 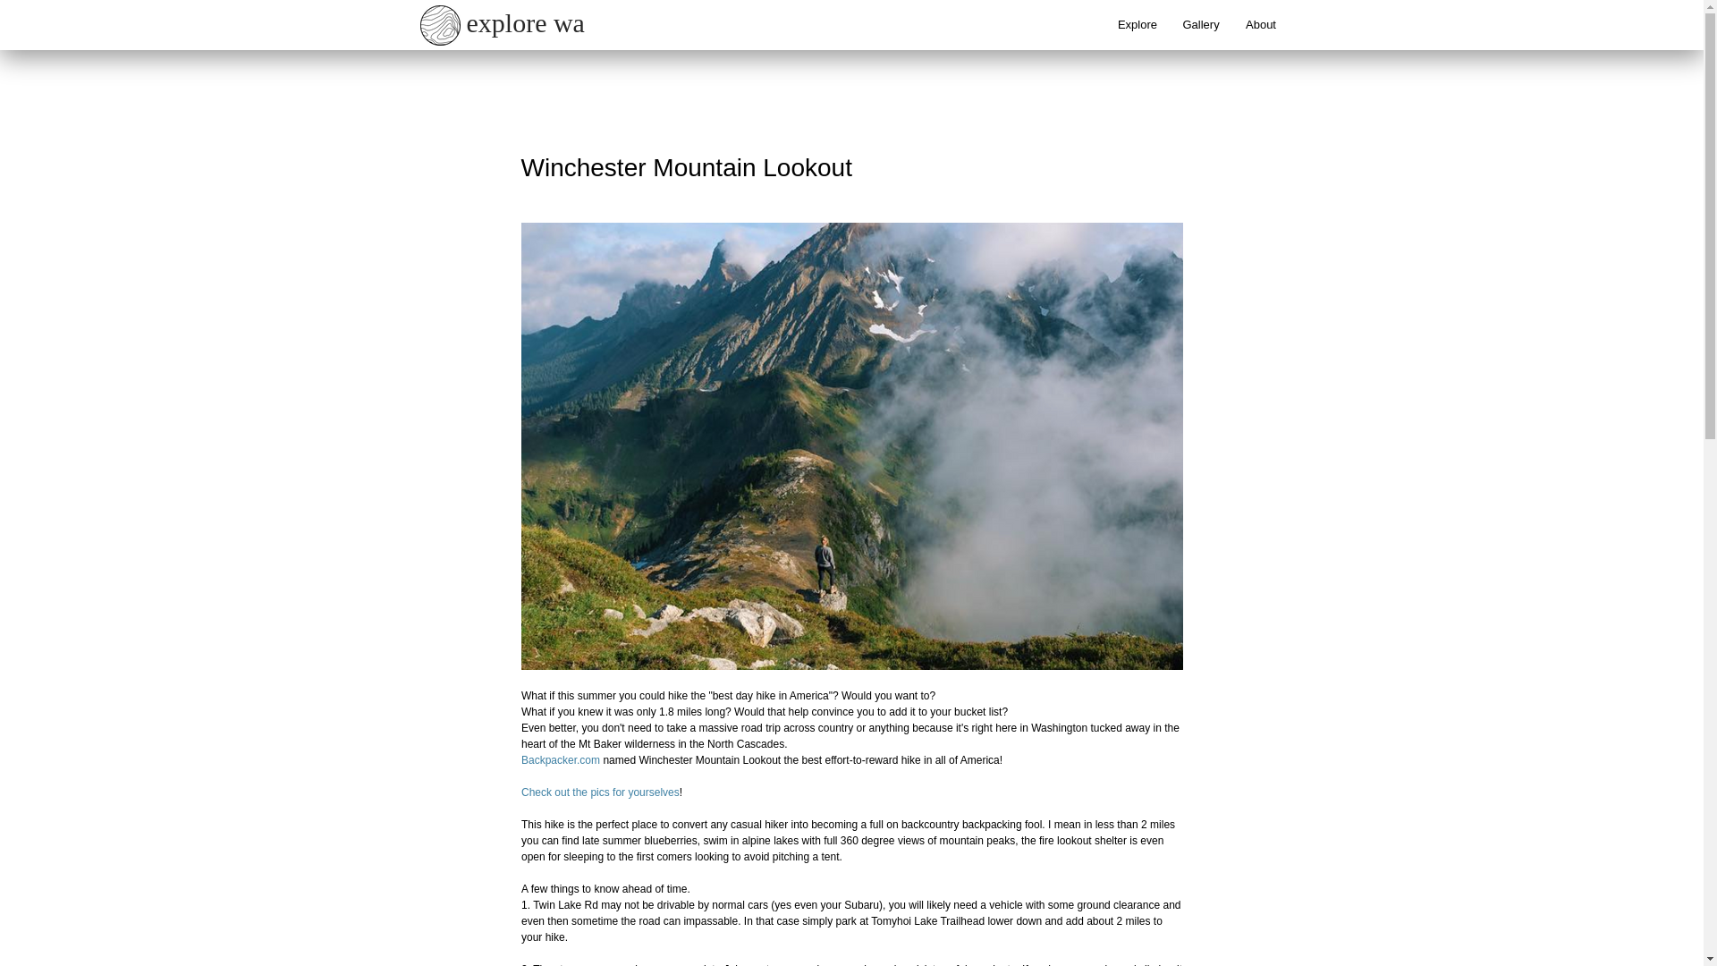 I want to click on About, so click(x=1261, y=25).